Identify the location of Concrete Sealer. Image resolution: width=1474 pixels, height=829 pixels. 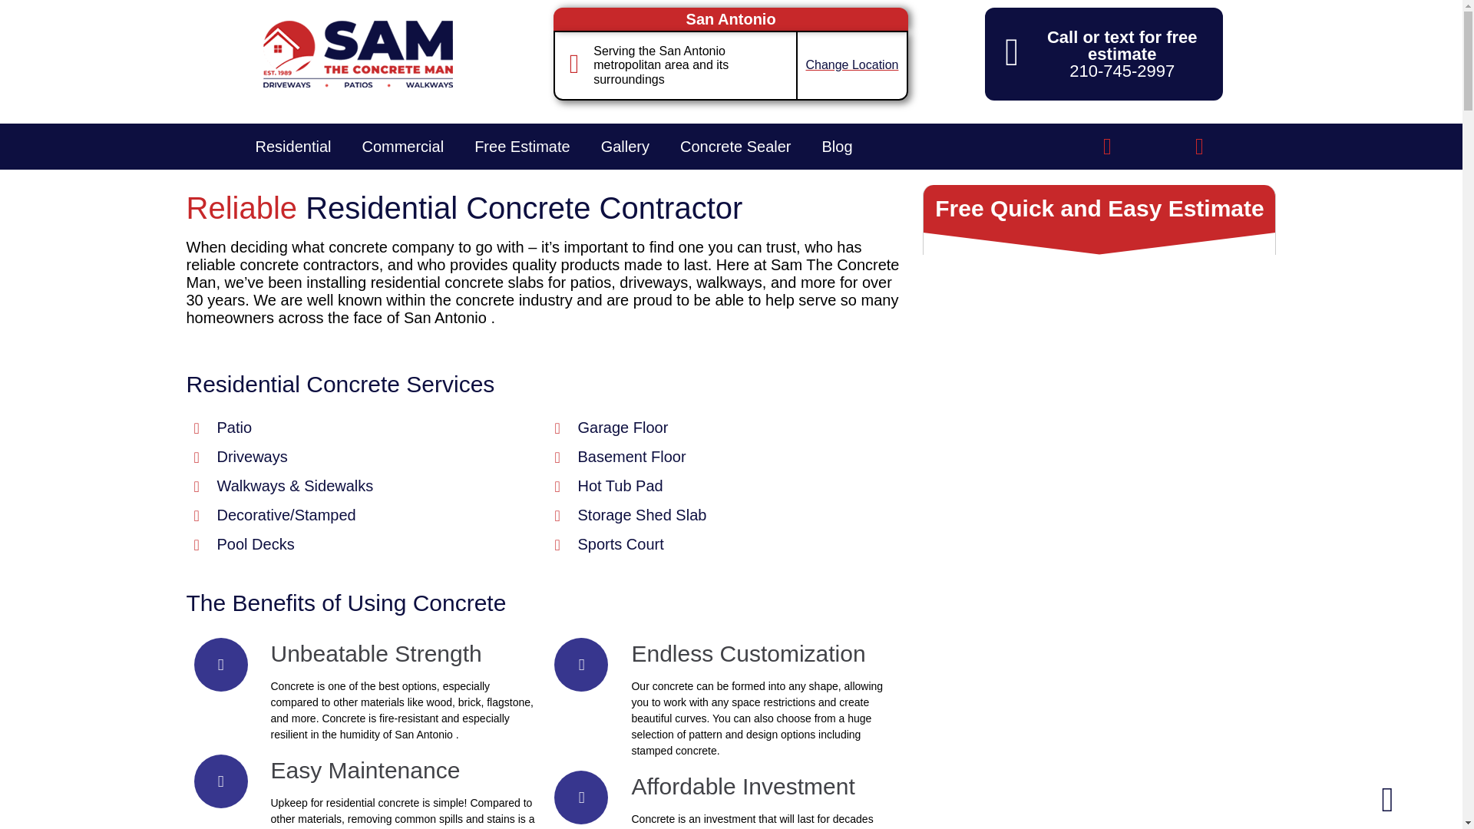
(735, 146).